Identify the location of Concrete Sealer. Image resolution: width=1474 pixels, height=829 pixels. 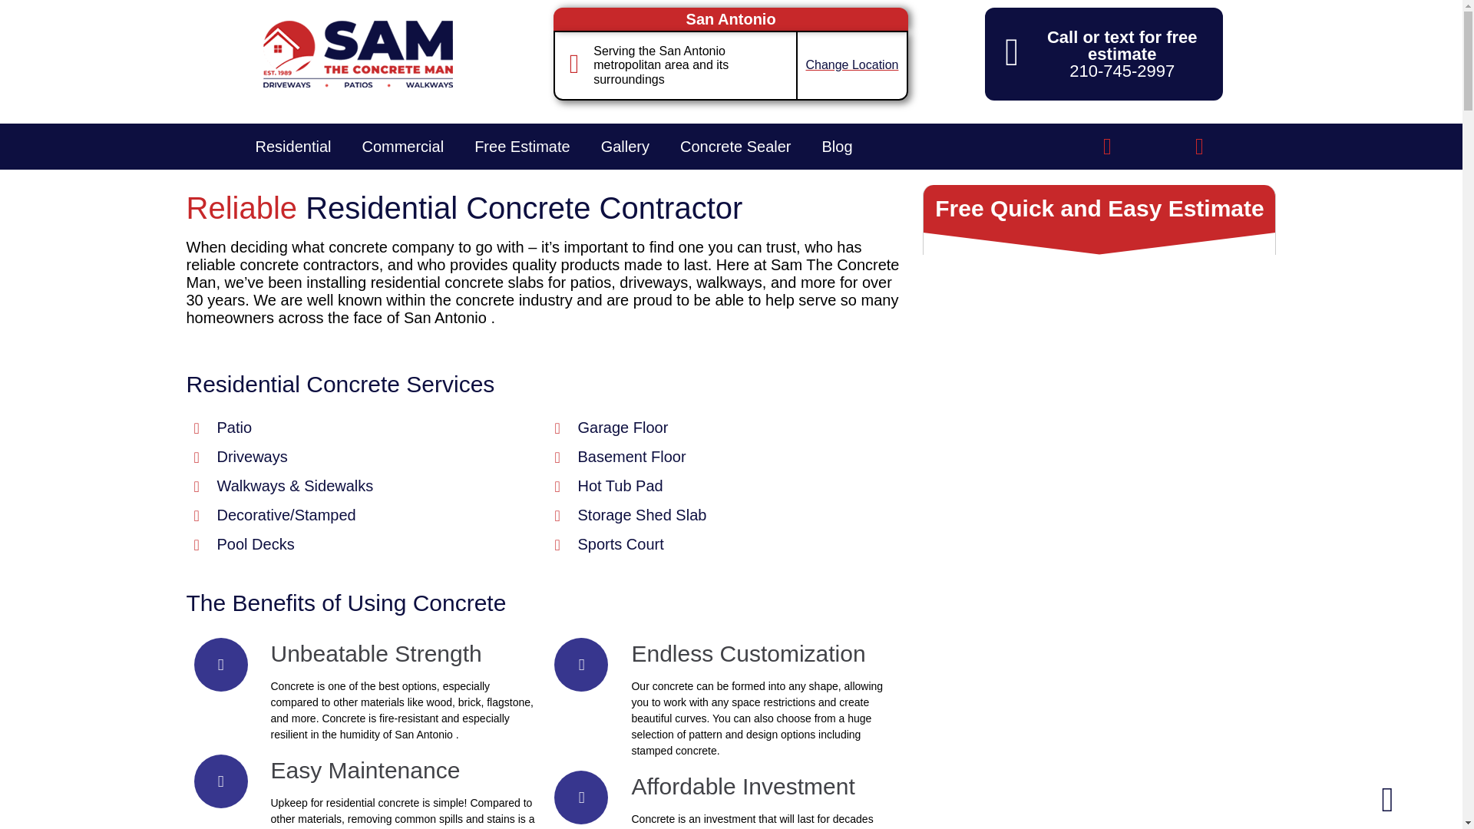
(735, 146).